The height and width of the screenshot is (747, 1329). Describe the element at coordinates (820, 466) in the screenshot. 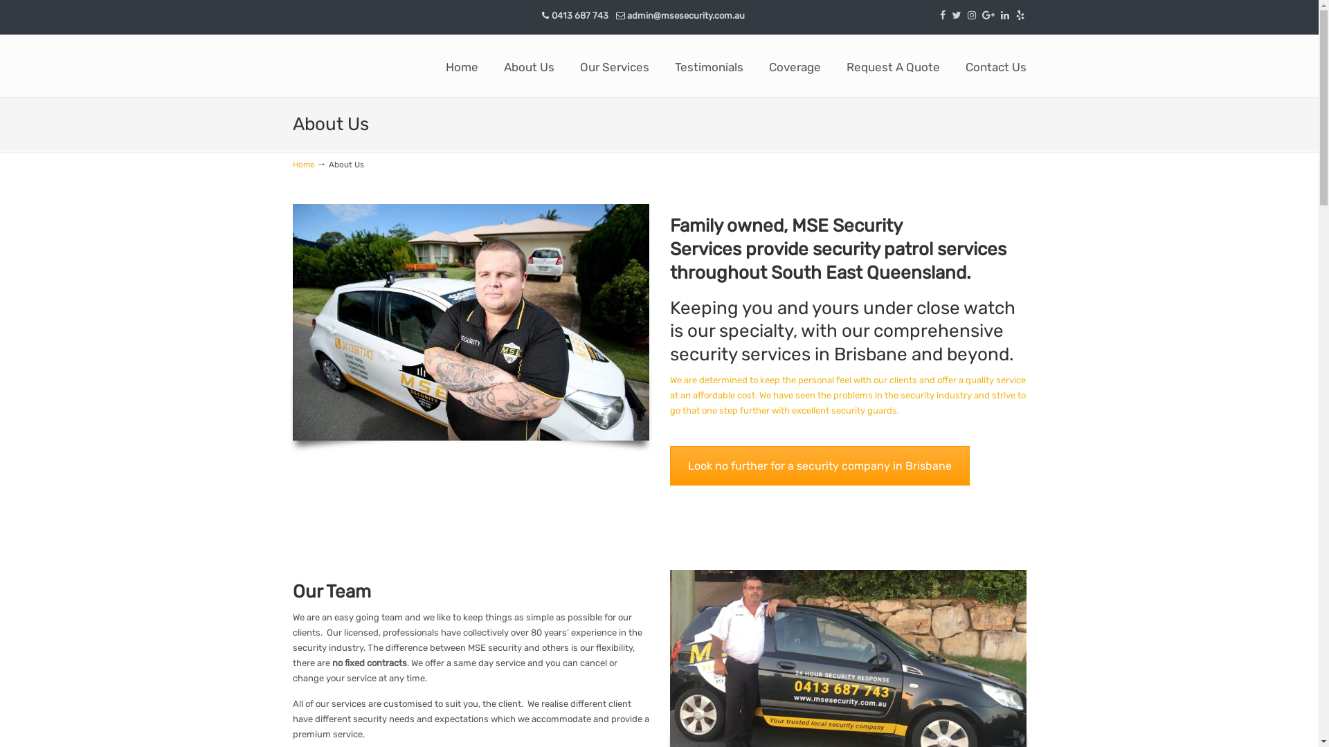

I see `Look no further for a security company in Brisbane` at that location.